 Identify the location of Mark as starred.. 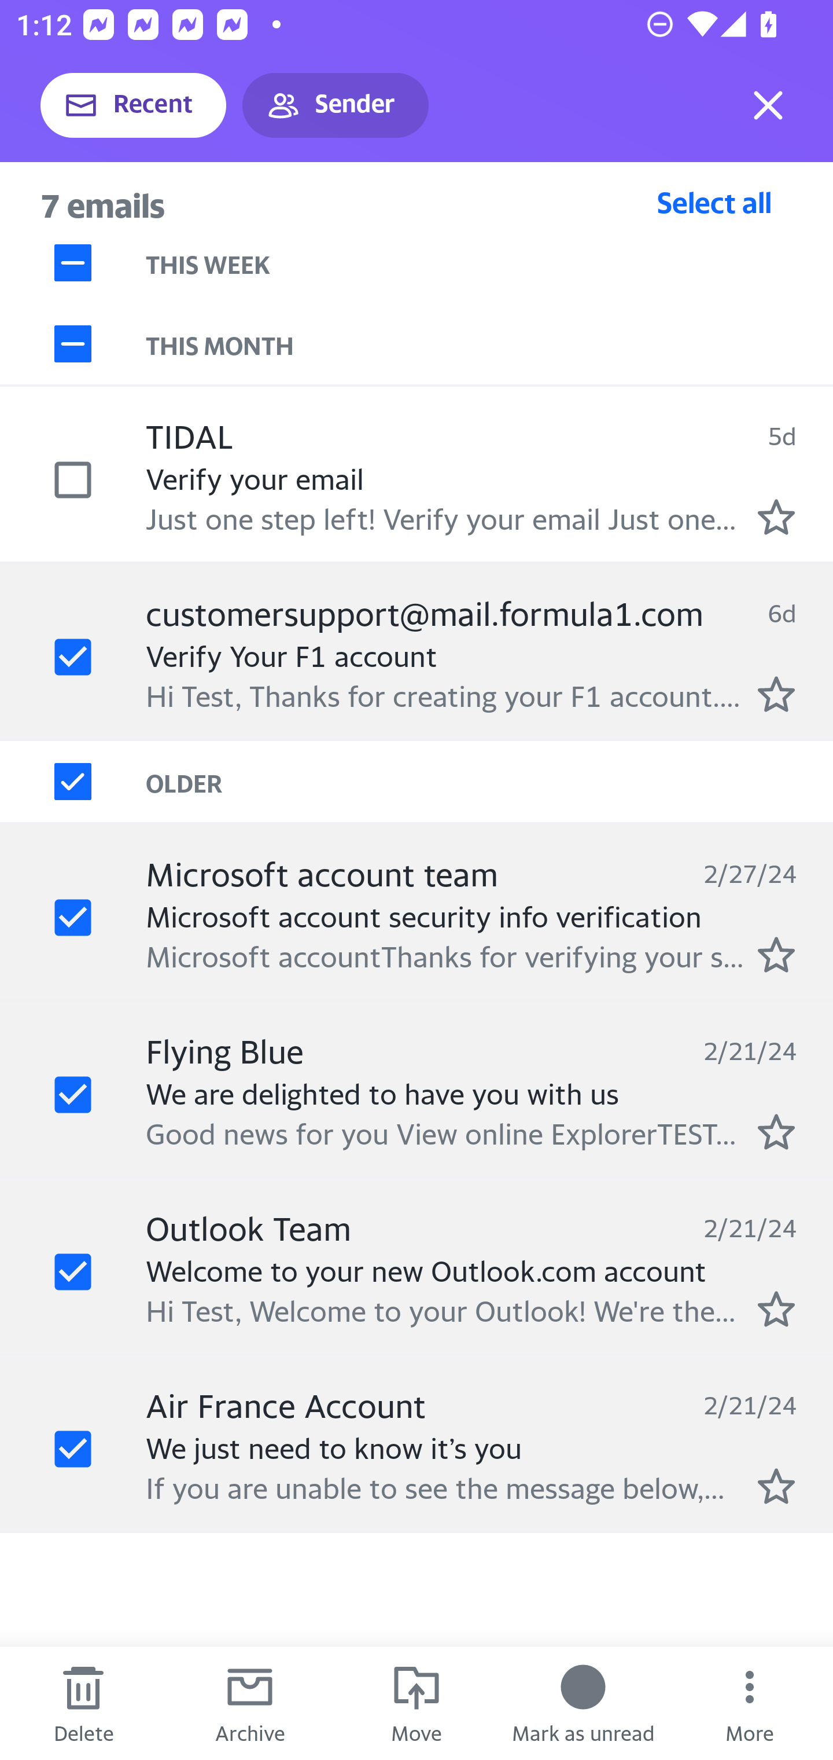
(776, 694).